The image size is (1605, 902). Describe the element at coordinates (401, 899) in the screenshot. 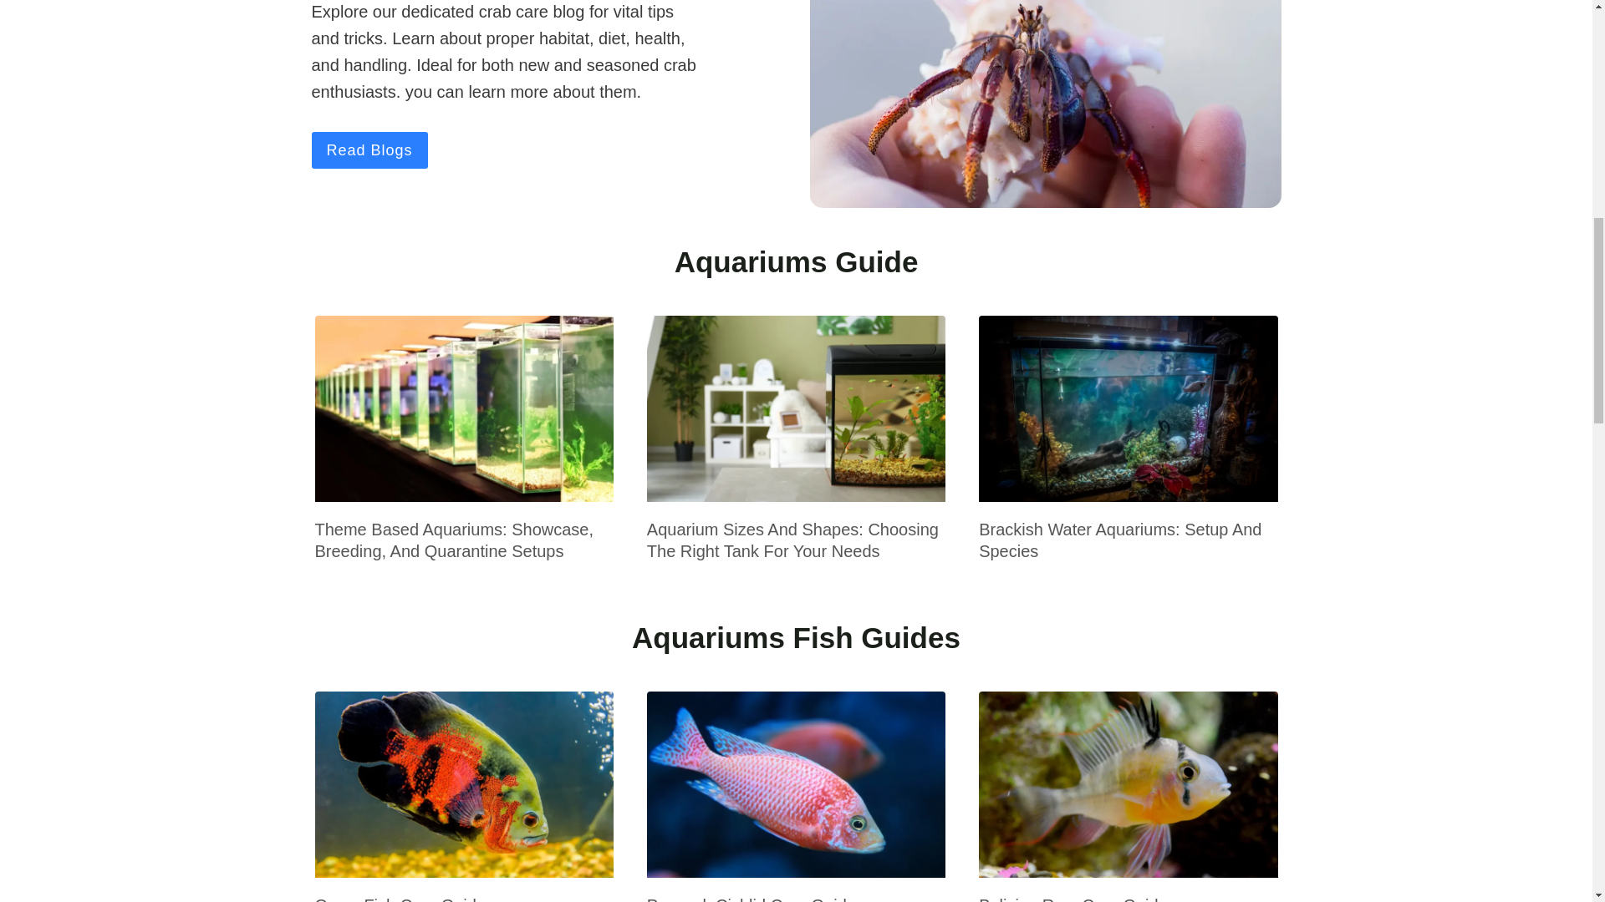

I see `Oscar Fish Care Guide: Feeding,Breeding Tips` at that location.